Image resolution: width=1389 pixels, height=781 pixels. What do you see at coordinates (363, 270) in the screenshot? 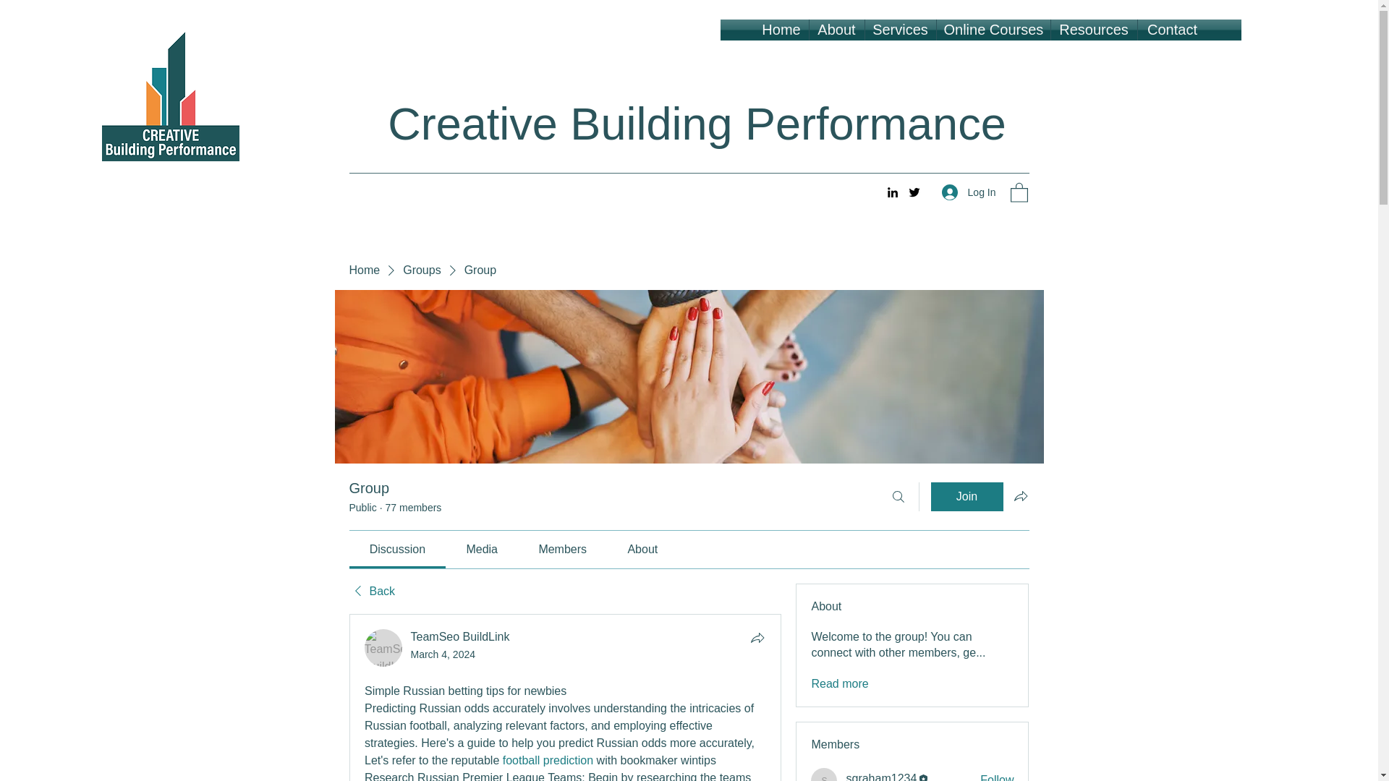
I see `Home` at bounding box center [363, 270].